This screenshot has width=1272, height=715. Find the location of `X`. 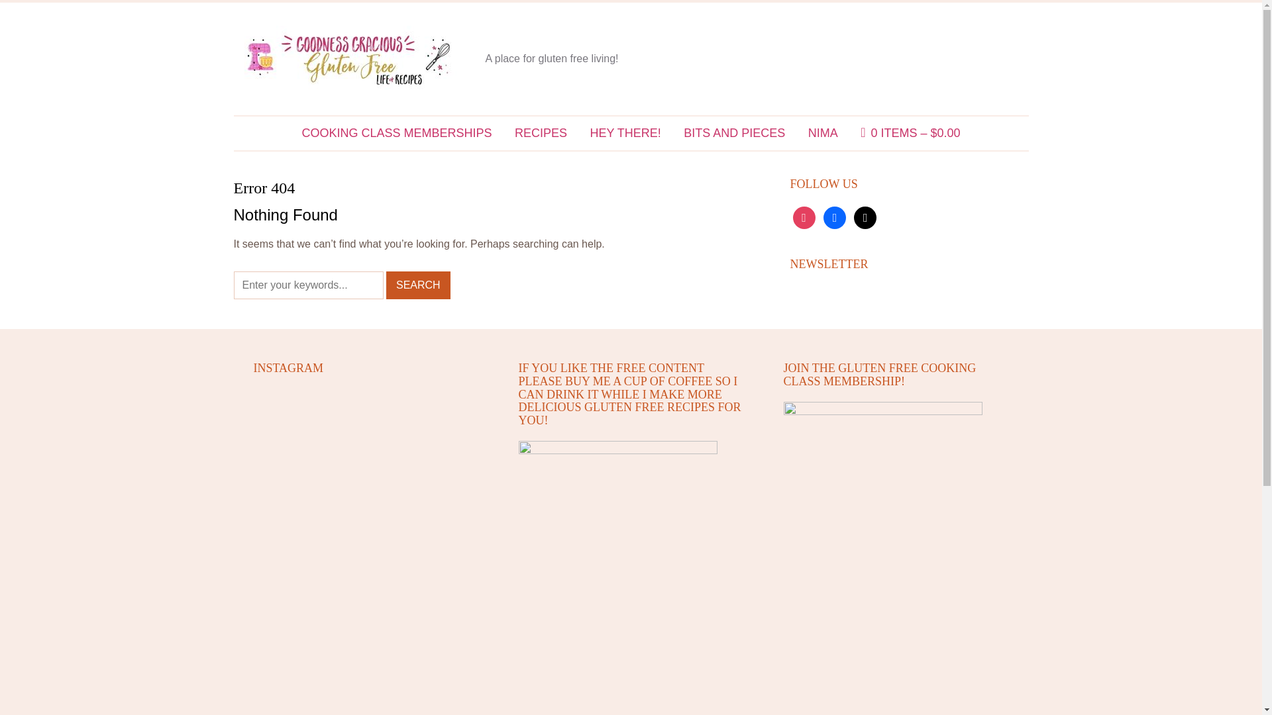

X is located at coordinates (865, 217).